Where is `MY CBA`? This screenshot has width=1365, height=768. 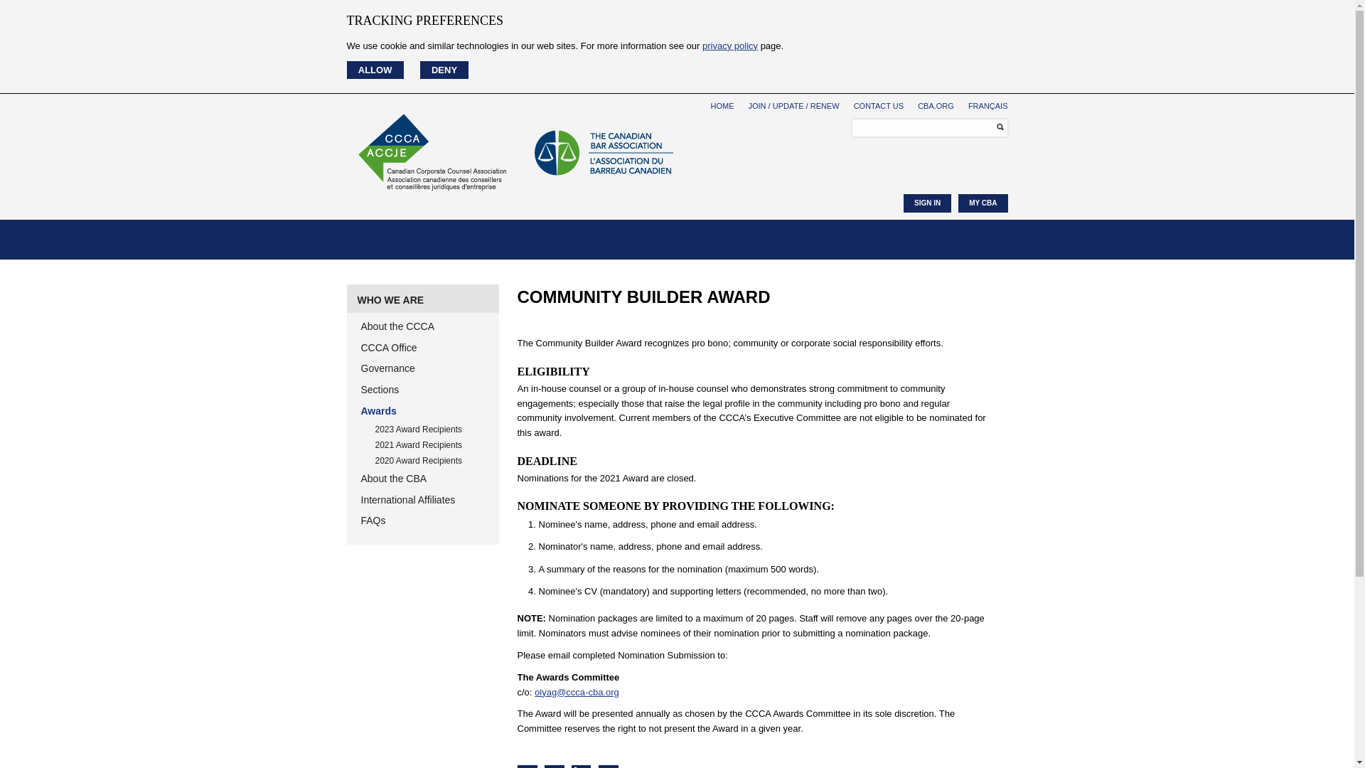 MY CBA is located at coordinates (983, 203).